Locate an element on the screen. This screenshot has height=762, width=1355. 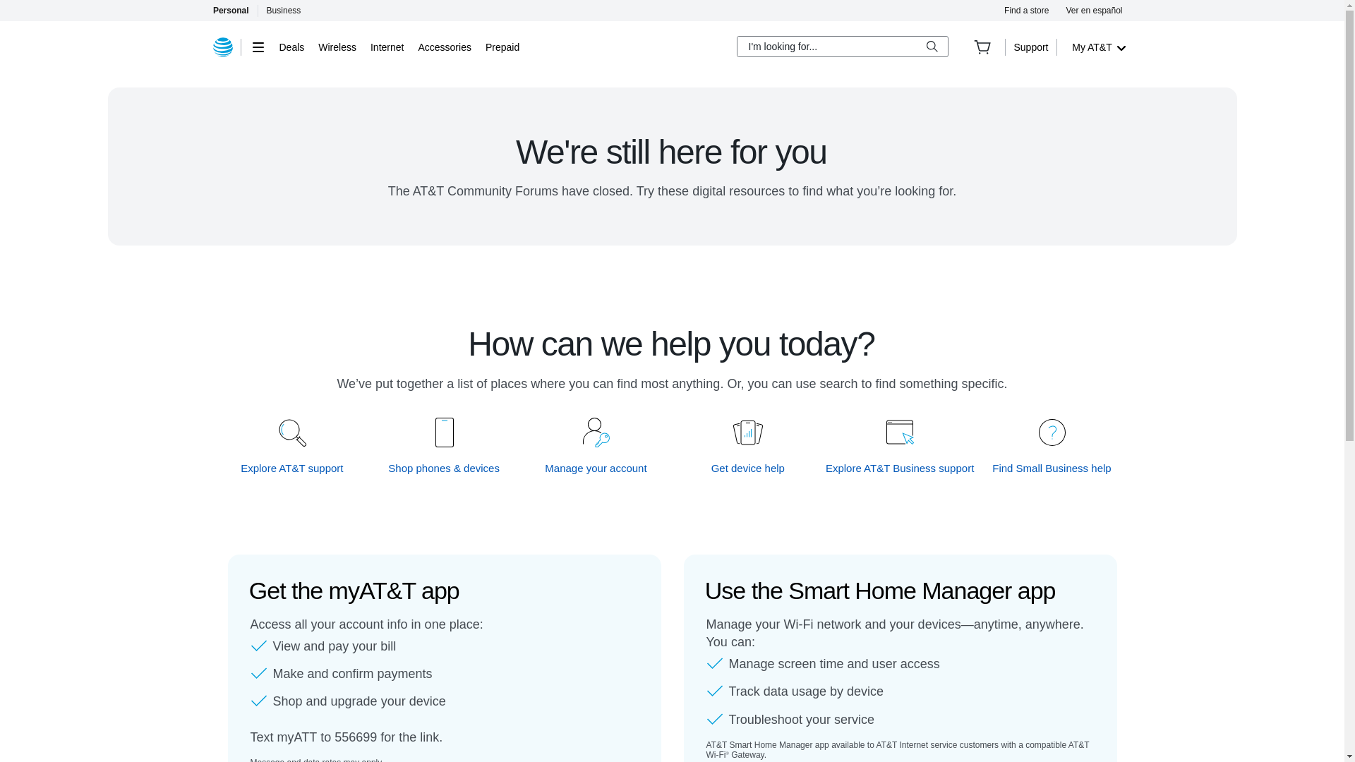
Internet is located at coordinates (387, 47).